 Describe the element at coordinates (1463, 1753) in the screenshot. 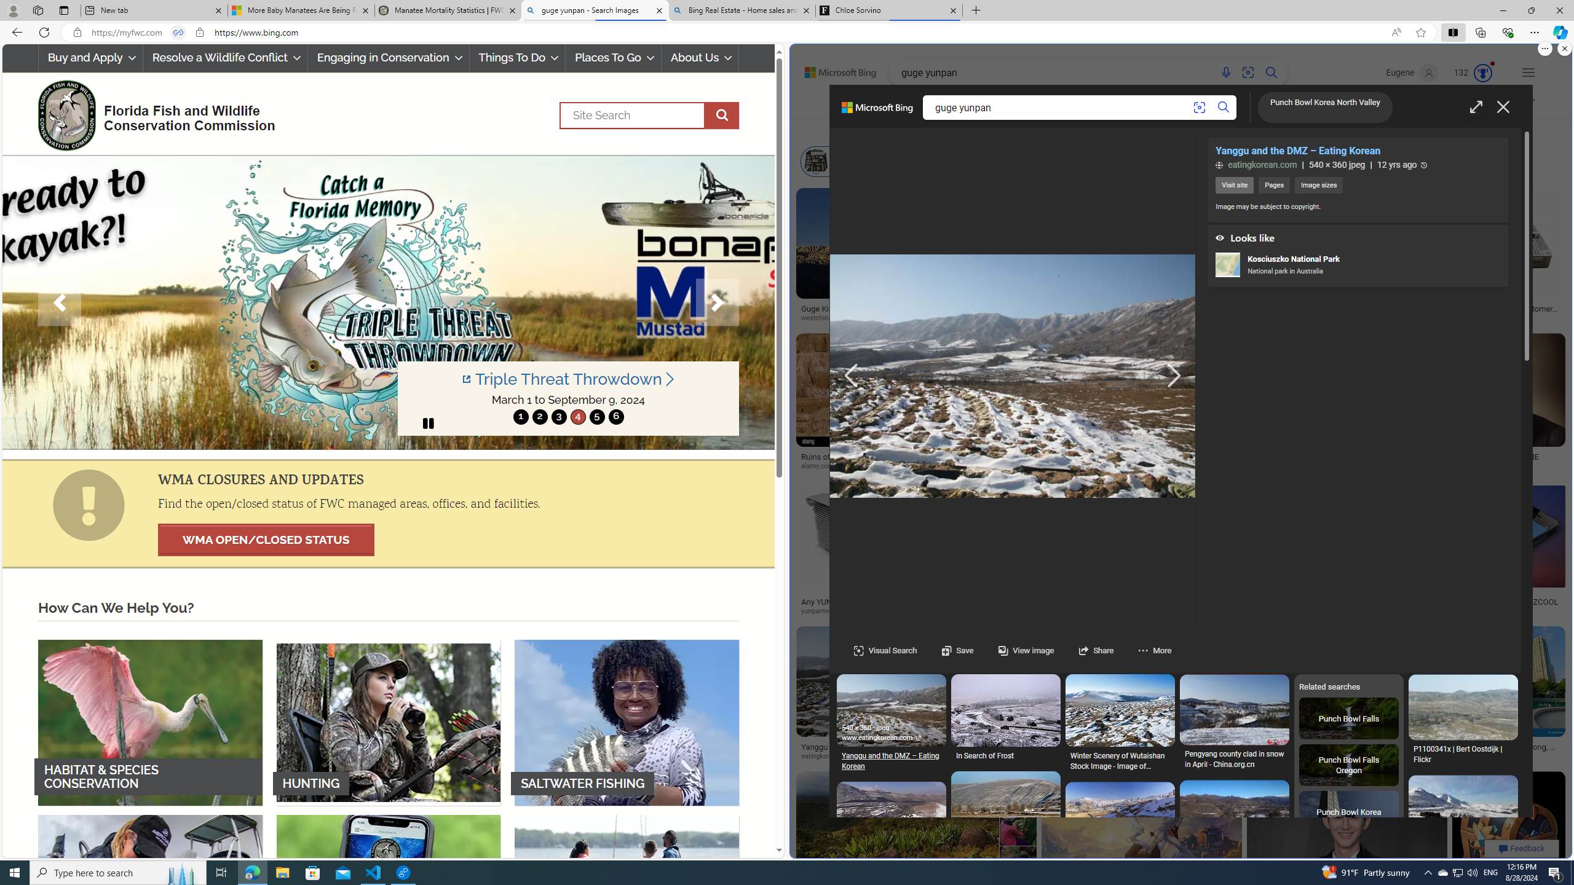

I see `SaveJournalists visit Azykh cave | Report.az` at that location.